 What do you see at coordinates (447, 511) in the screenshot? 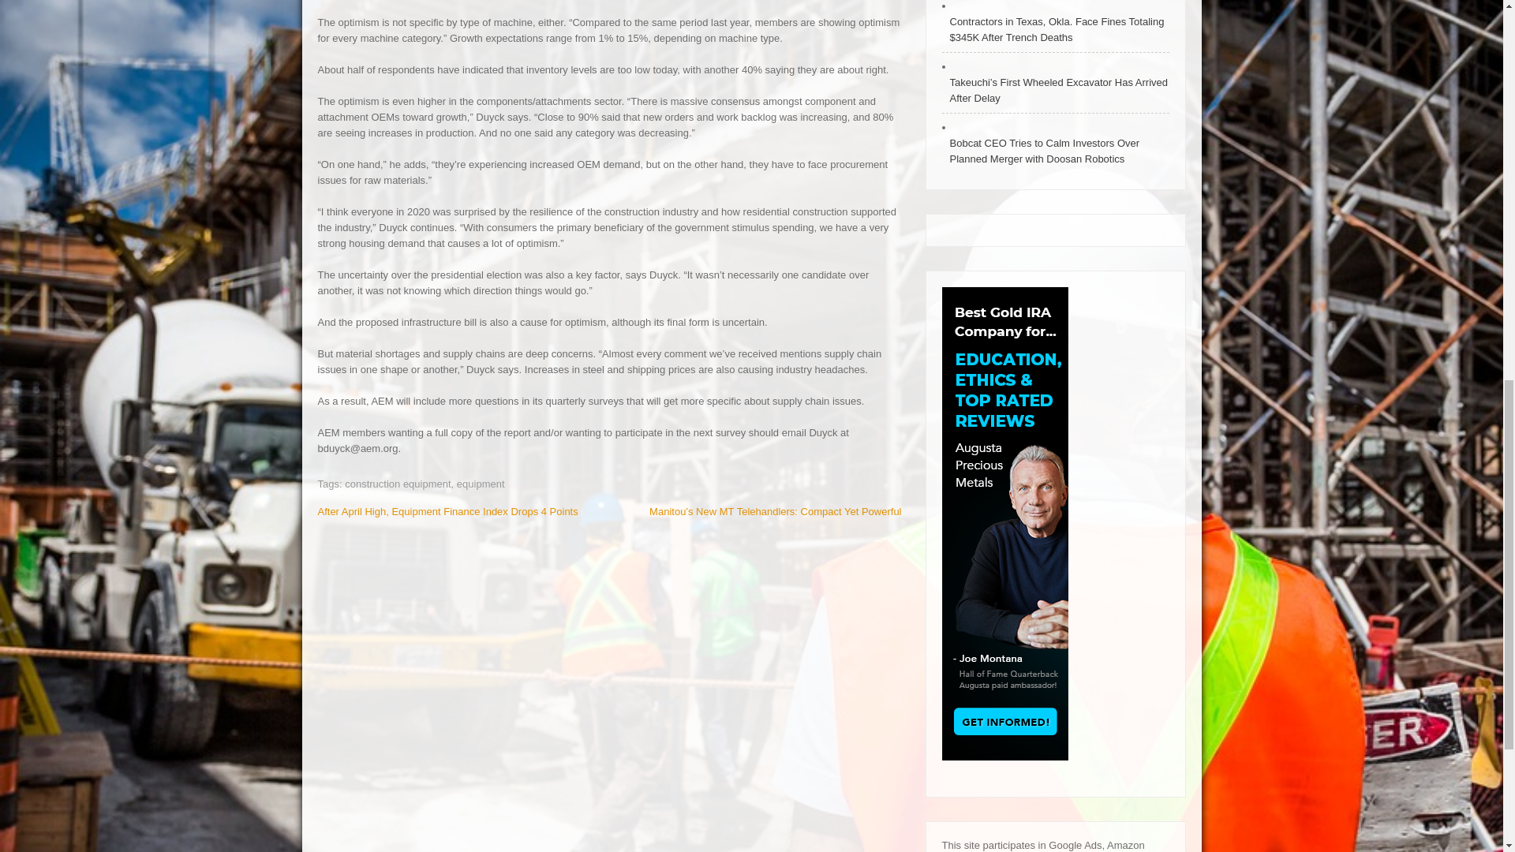
I see `After April High, Equipment Finance Index Drops 4 Points` at bounding box center [447, 511].